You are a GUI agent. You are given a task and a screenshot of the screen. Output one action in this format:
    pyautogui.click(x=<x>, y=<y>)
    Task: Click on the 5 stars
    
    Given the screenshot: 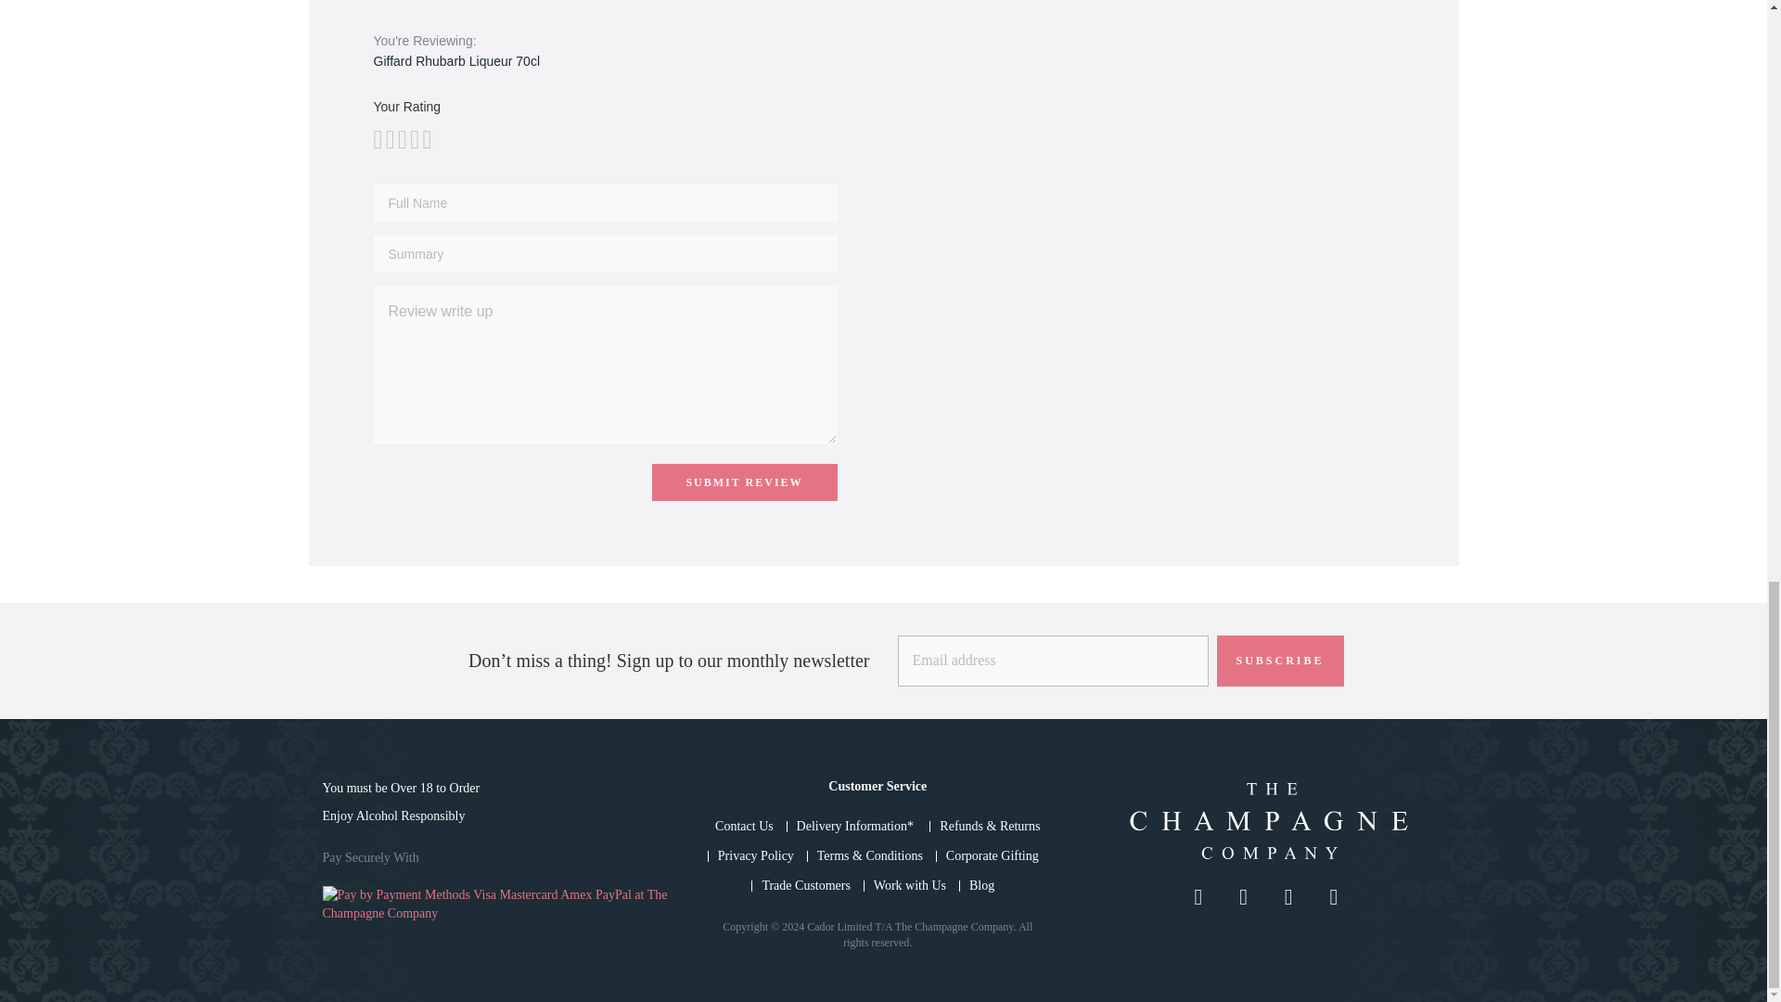 What is the action you would take?
    pyautogui.click(x=401, y=139)
    